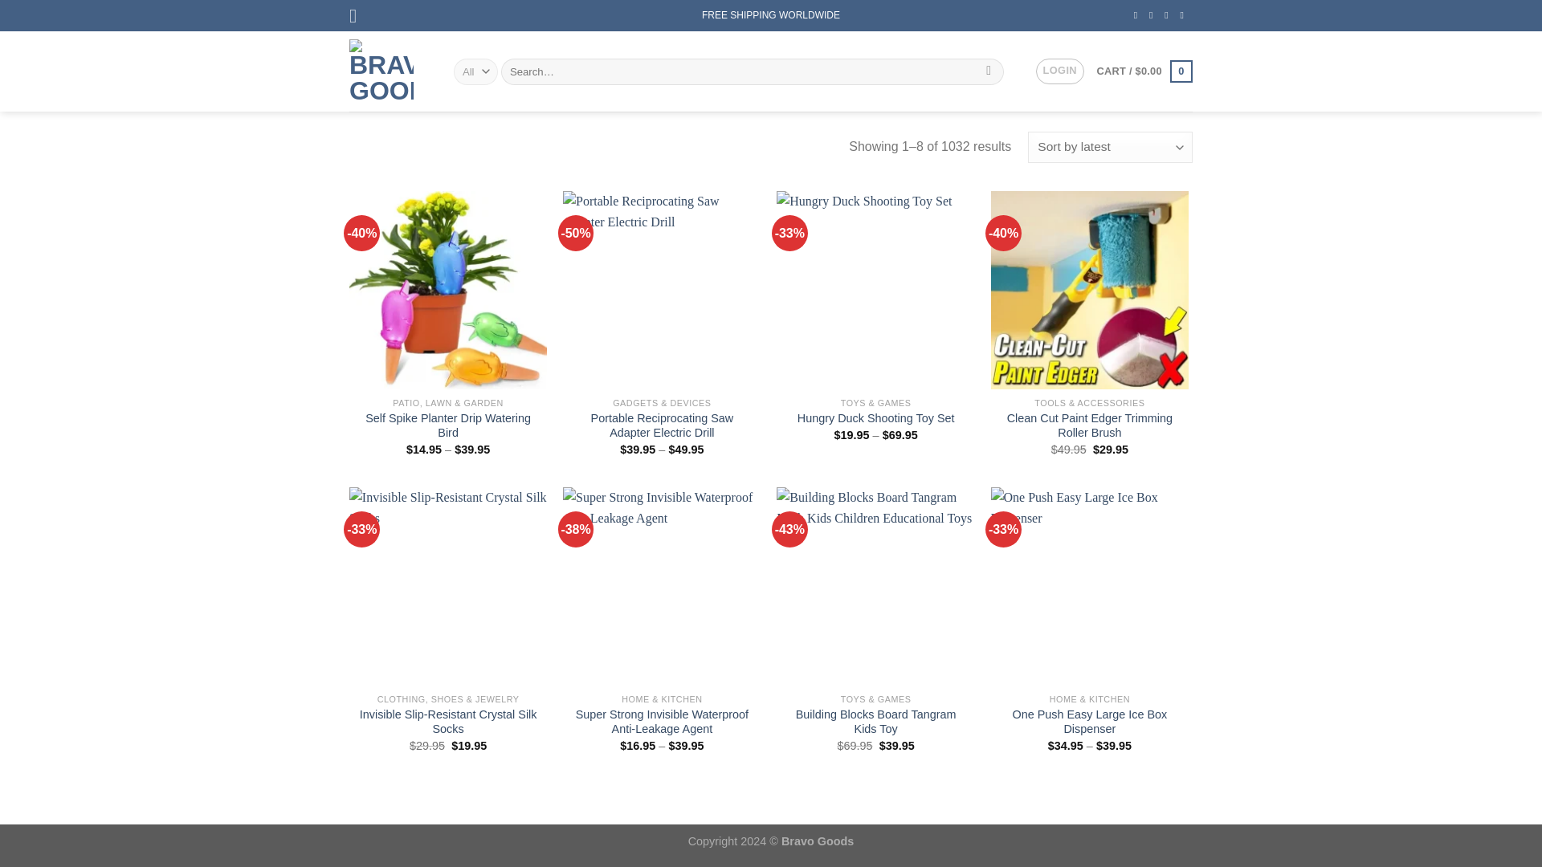 This screenshot has width=1542, height=867. Describe the element at coordinates (989, 71) in the screenshot. I see `Search` at that location.